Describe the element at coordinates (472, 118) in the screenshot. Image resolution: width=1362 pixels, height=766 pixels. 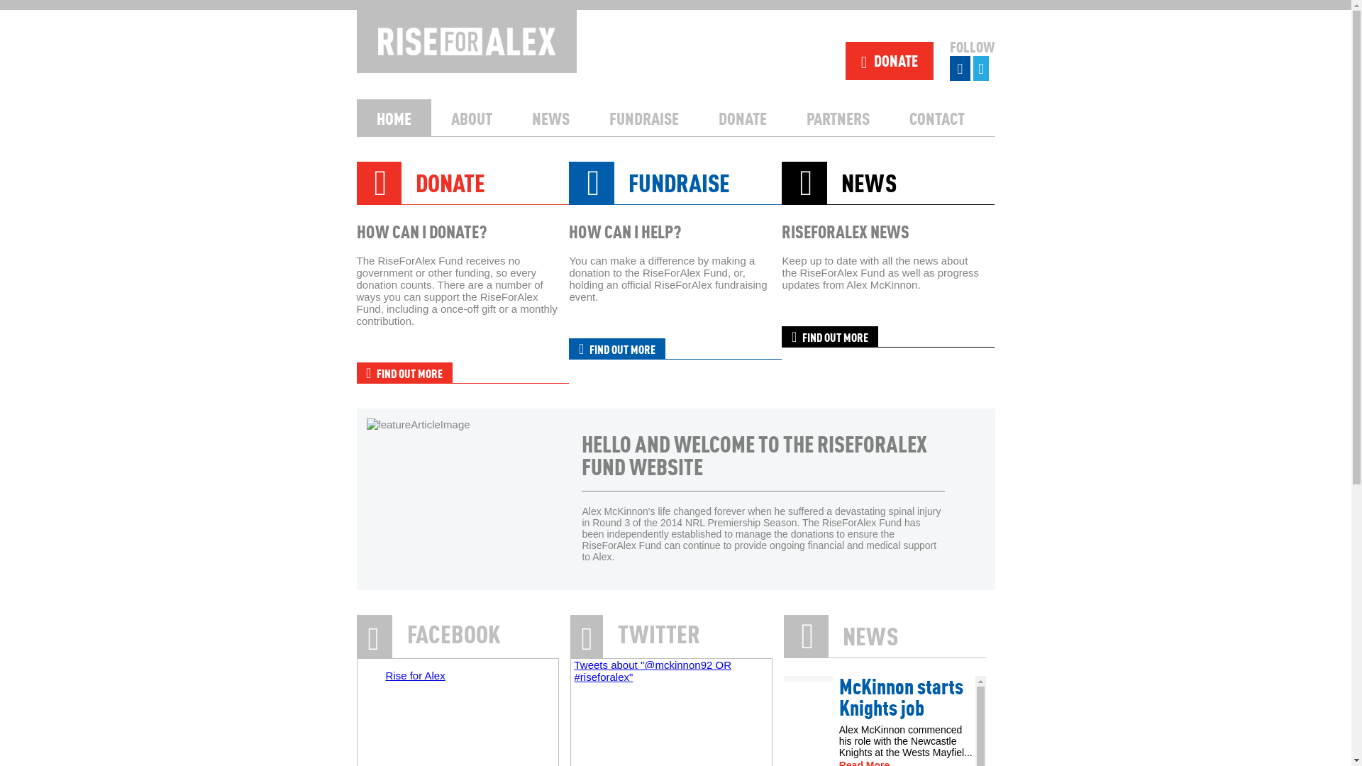
I see `ABOUT` at that location.